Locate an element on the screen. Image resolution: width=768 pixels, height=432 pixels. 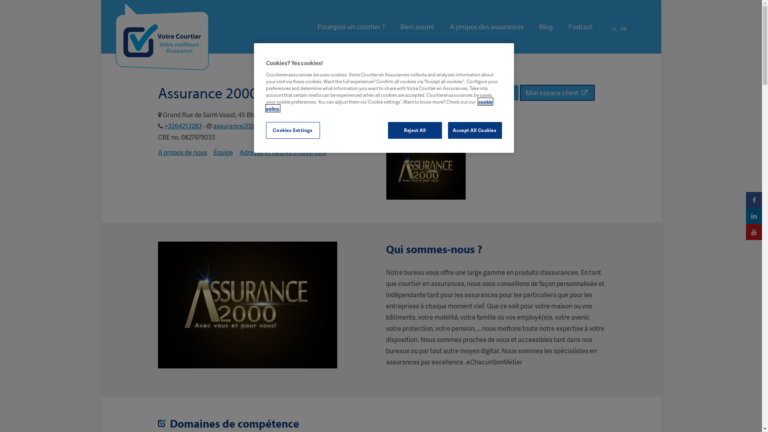
Documents is located at coordinates (496, 93).